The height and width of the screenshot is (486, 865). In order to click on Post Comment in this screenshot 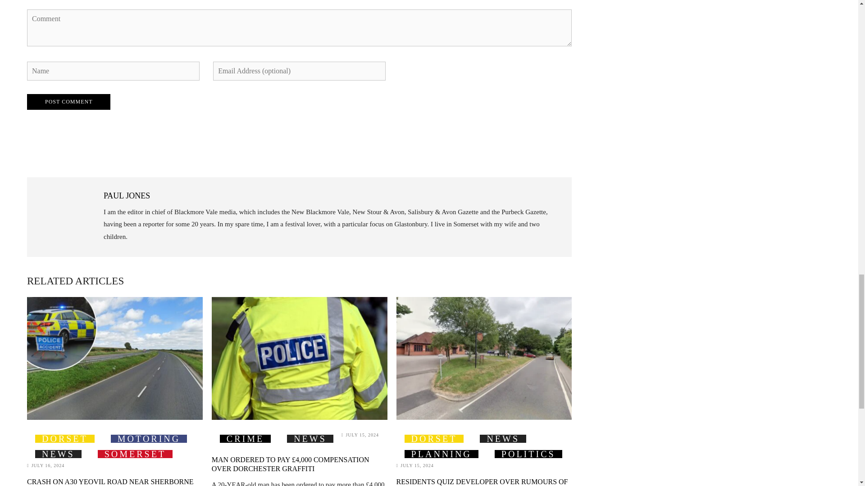, I will do `click(68, 102)`.